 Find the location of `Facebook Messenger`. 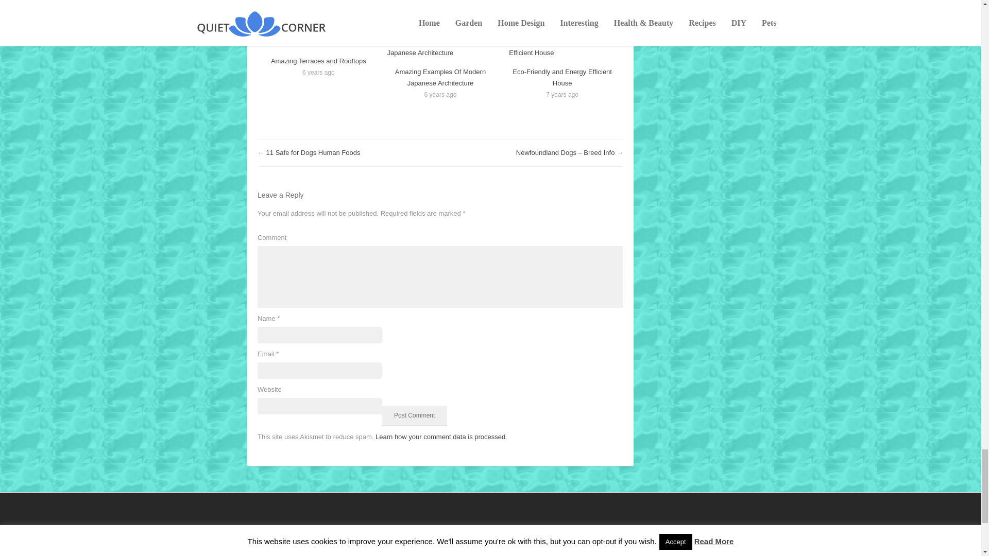

Facebook Messenger is located at coordinates (371, 2).